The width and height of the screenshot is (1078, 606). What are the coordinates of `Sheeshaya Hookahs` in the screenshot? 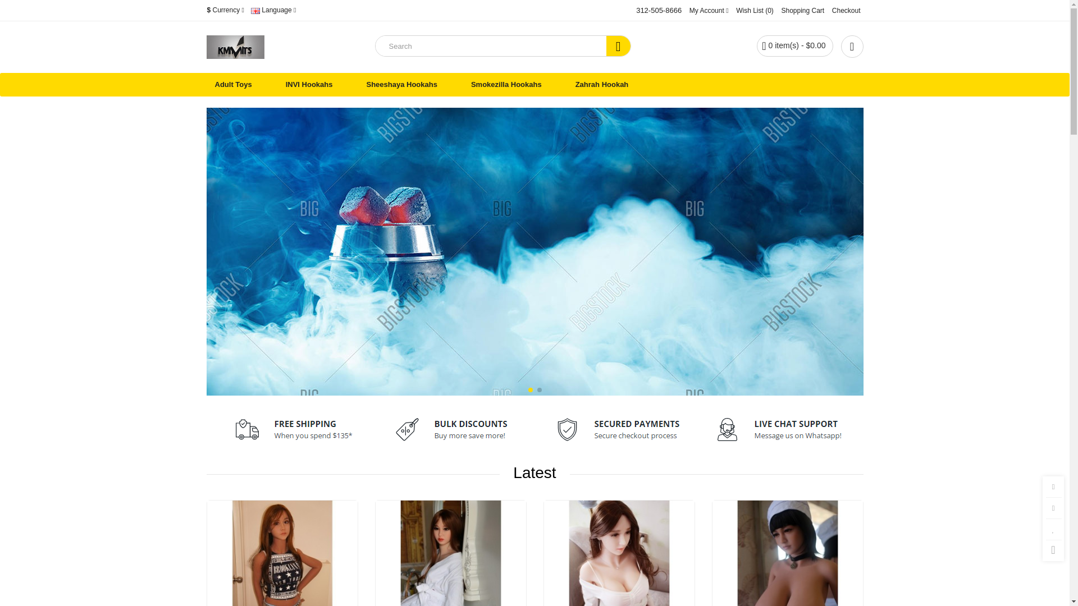 It's located at (402, 84).